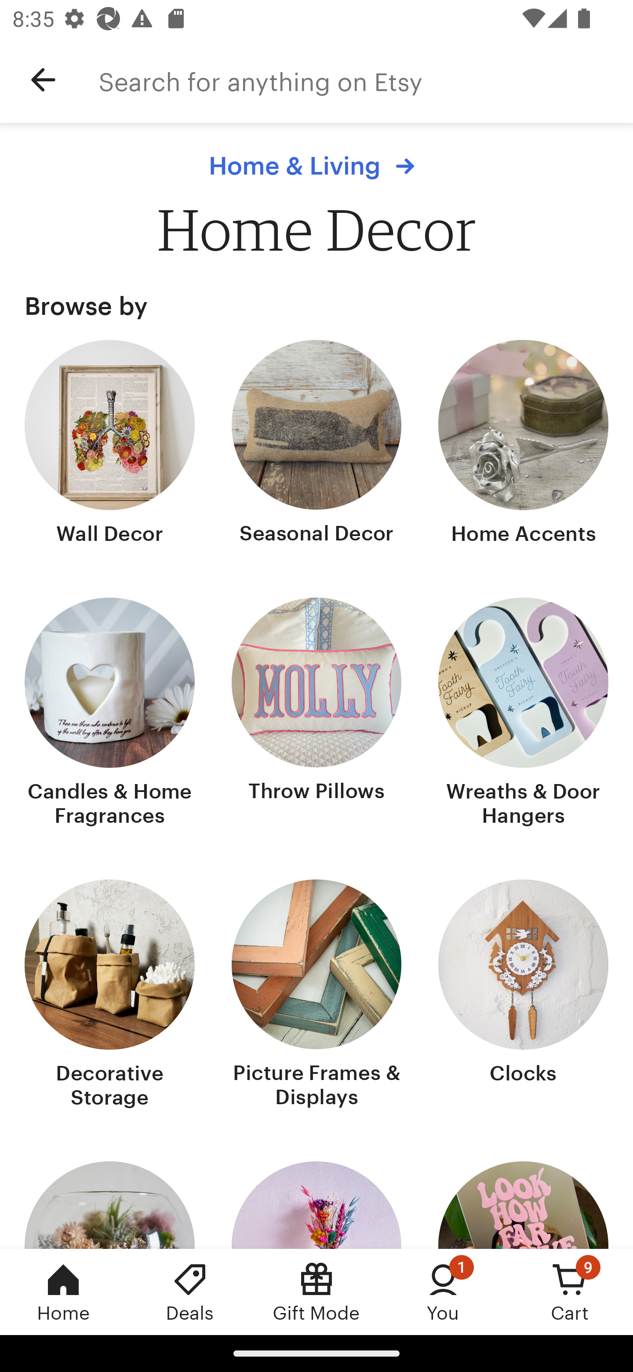  I want to click on Cart, 9 new notifications Cart, so click(570, 1292).